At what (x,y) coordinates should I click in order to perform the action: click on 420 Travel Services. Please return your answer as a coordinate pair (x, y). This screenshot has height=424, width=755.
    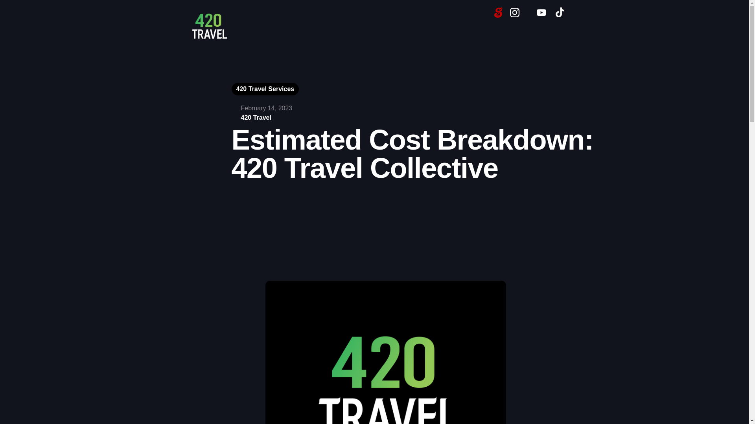
    Looking at the image, I should click on (265, 89).